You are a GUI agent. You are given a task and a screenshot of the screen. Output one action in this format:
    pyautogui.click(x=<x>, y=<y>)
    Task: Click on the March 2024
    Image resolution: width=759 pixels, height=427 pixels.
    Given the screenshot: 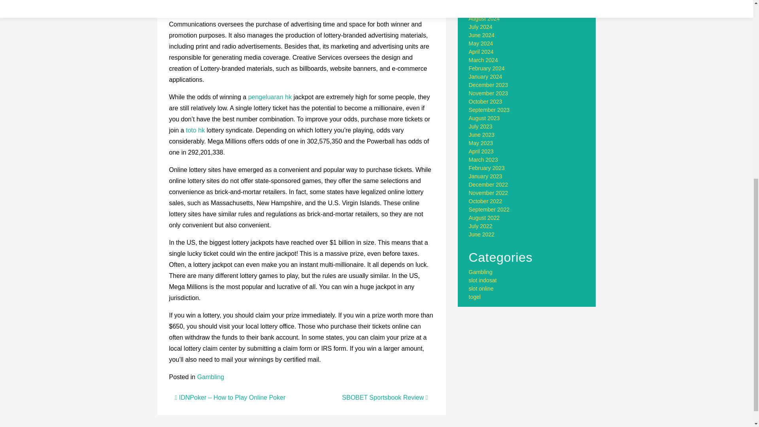 What is the action you would take?
    pyautogui.click(x=483, y=60)
    